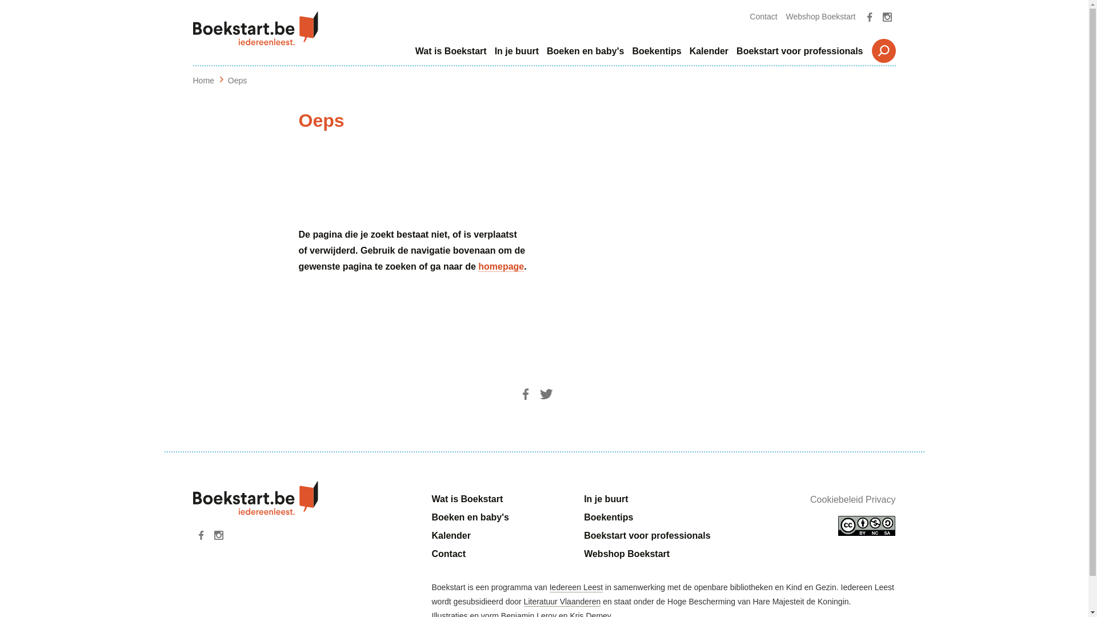 The image size is (1097, 617). I want to click on Boekstart, so click(256, 29).